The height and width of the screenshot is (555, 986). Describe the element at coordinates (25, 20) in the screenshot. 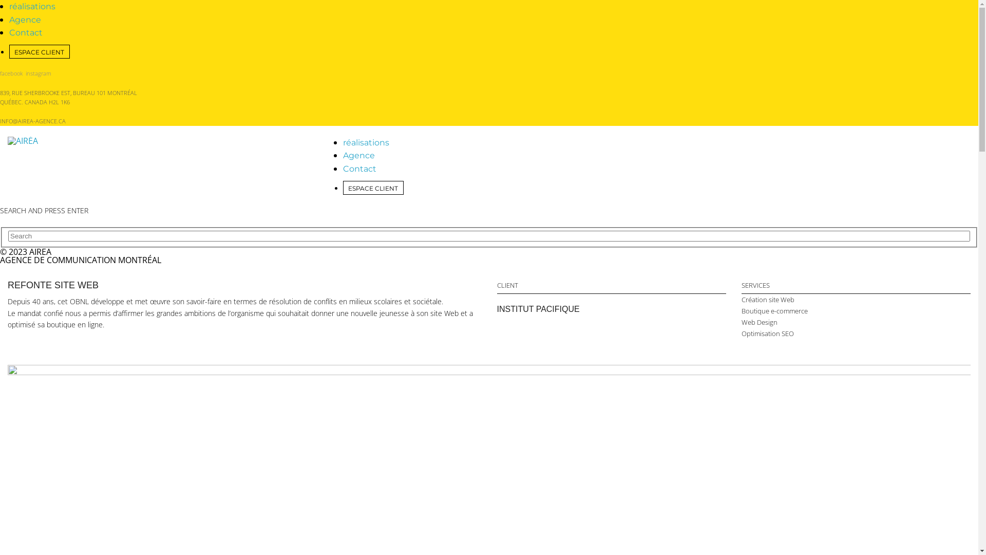

I see `Agence` at that location.